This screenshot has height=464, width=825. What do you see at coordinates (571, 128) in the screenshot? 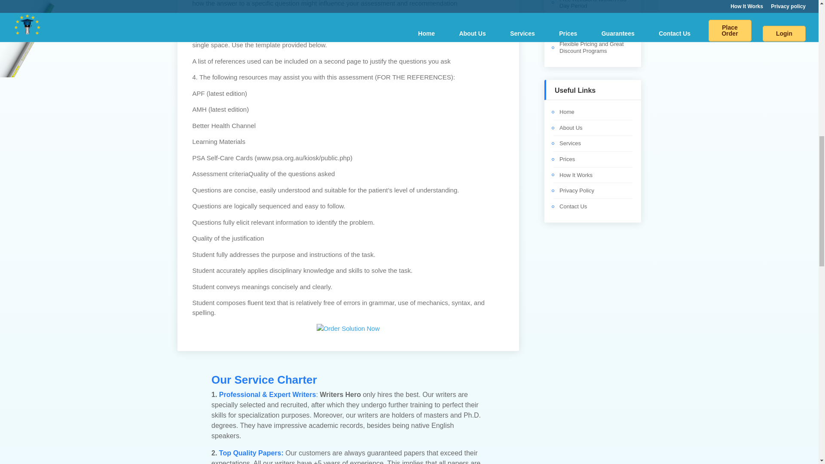
I see `About Us` at bounding box center [571, 128].